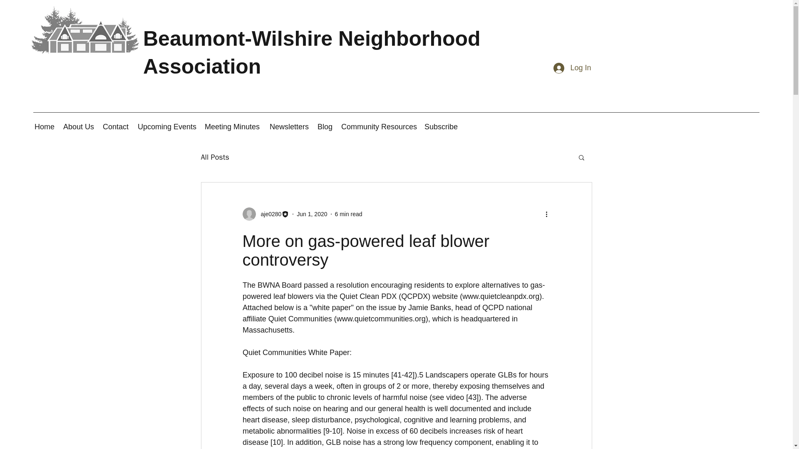 The height and width of the screenshot is (449, 799). Describe the element at coordinates (266, 214) in the screenshot. I see `aje0280` at that location.